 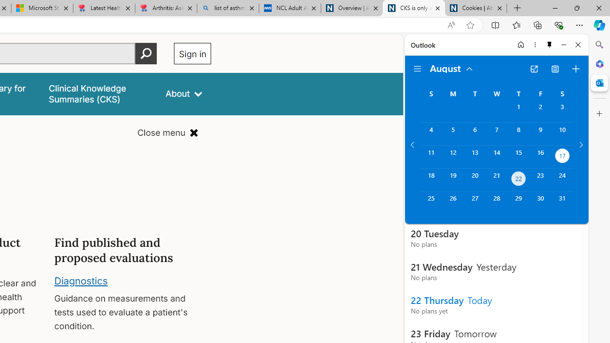 What do you see at coordinates (81, 280) in the screenshot?
I see `Diagnostics` at bounding box center [81, 280].